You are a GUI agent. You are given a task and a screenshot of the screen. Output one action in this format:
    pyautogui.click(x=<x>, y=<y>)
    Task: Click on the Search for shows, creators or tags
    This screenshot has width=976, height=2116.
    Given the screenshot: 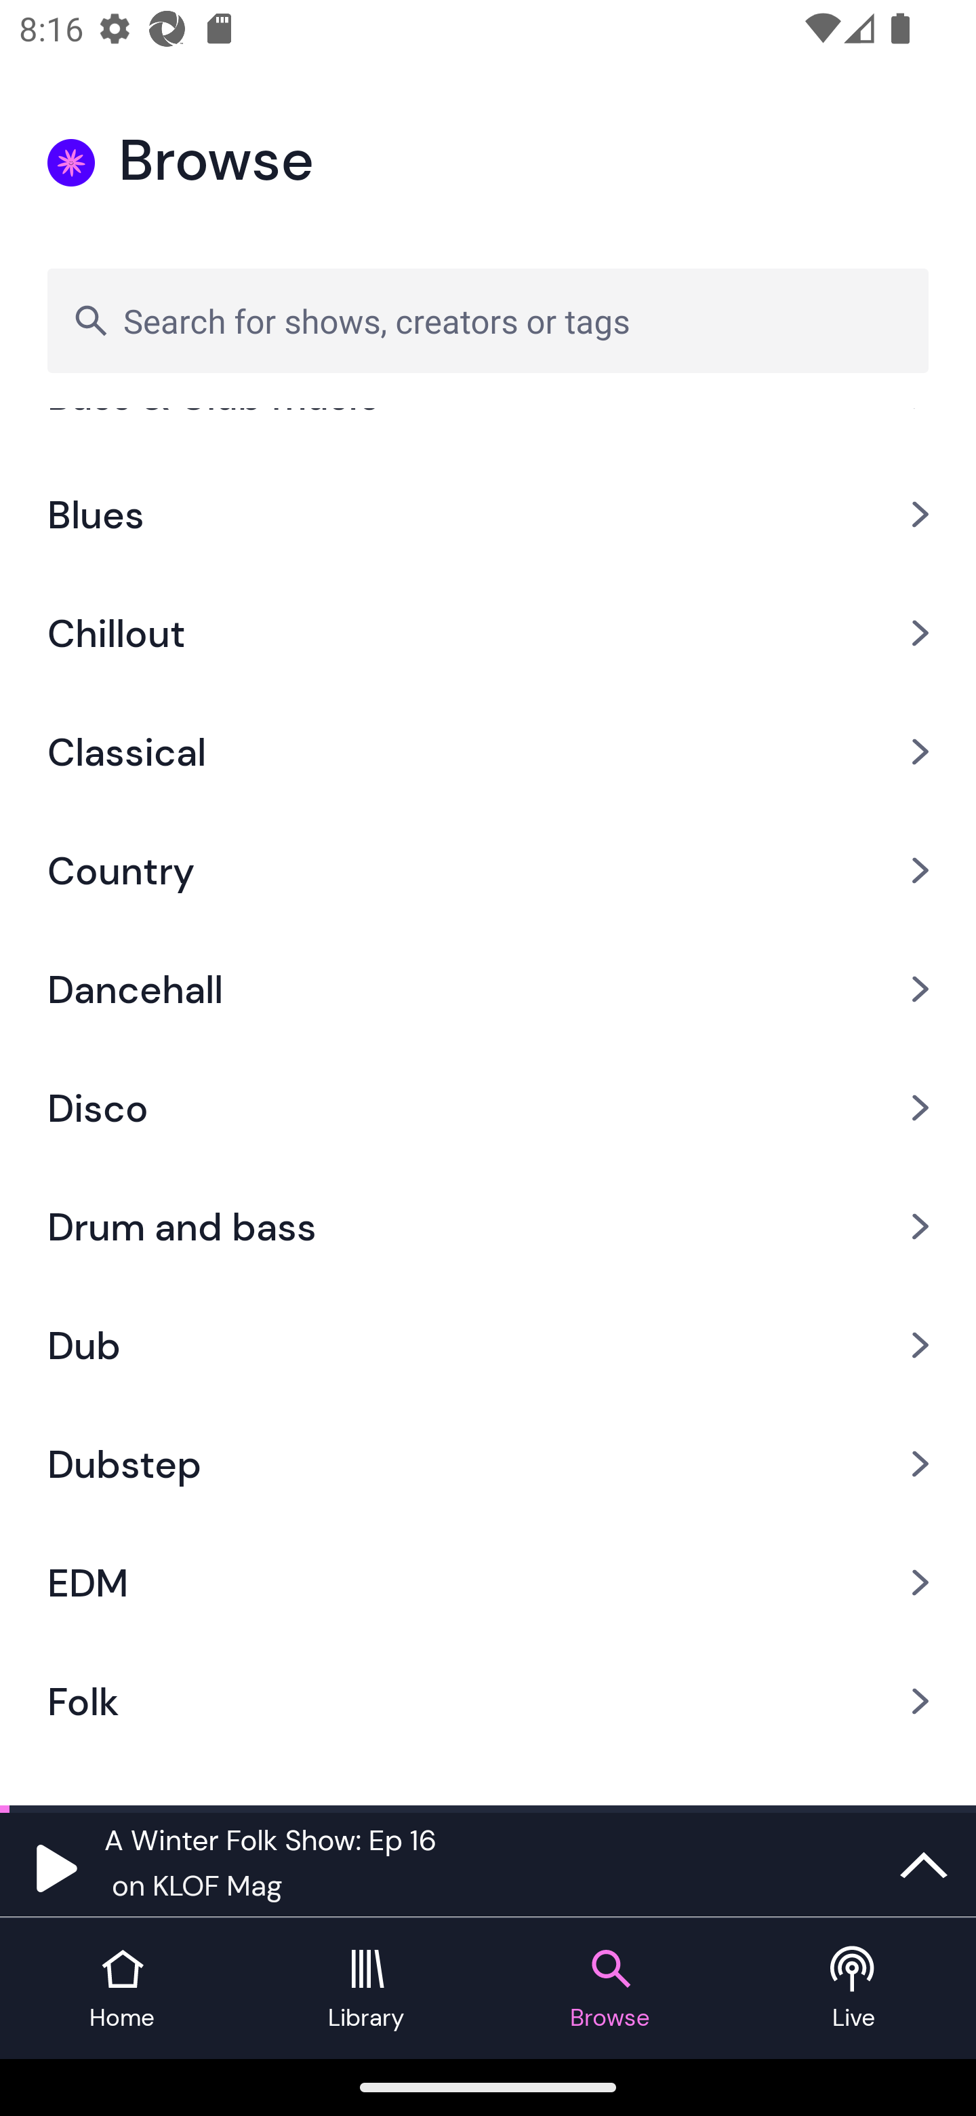 What is the action you would take?
    pyautogui.click(x=488, y=320)
    